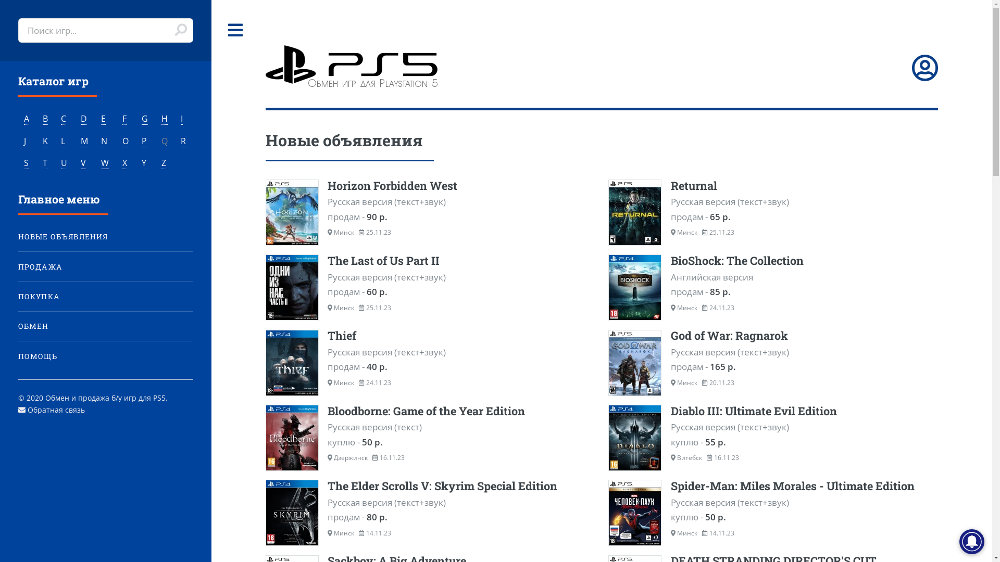  What do you see at coordinates (773, 418) in the screenshot?
I see `Diablo III: Ultimate Evil Edition` at bounding box center [773, 418].